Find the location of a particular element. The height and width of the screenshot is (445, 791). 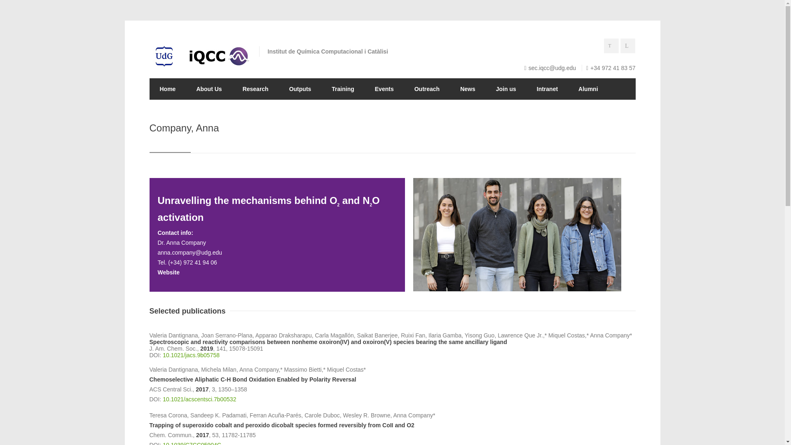

Home is located at coordinates (167, 89).